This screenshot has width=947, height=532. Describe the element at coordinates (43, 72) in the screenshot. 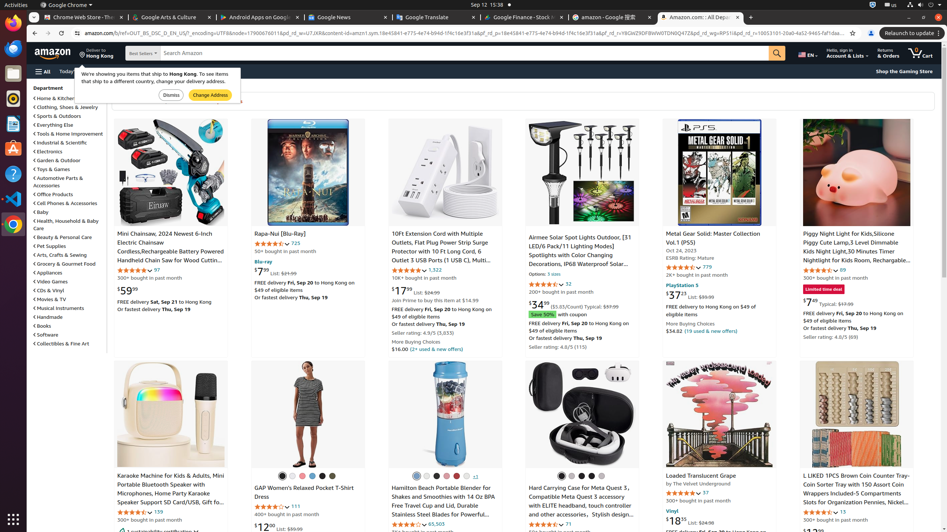

I see `Open Menu` at that location.